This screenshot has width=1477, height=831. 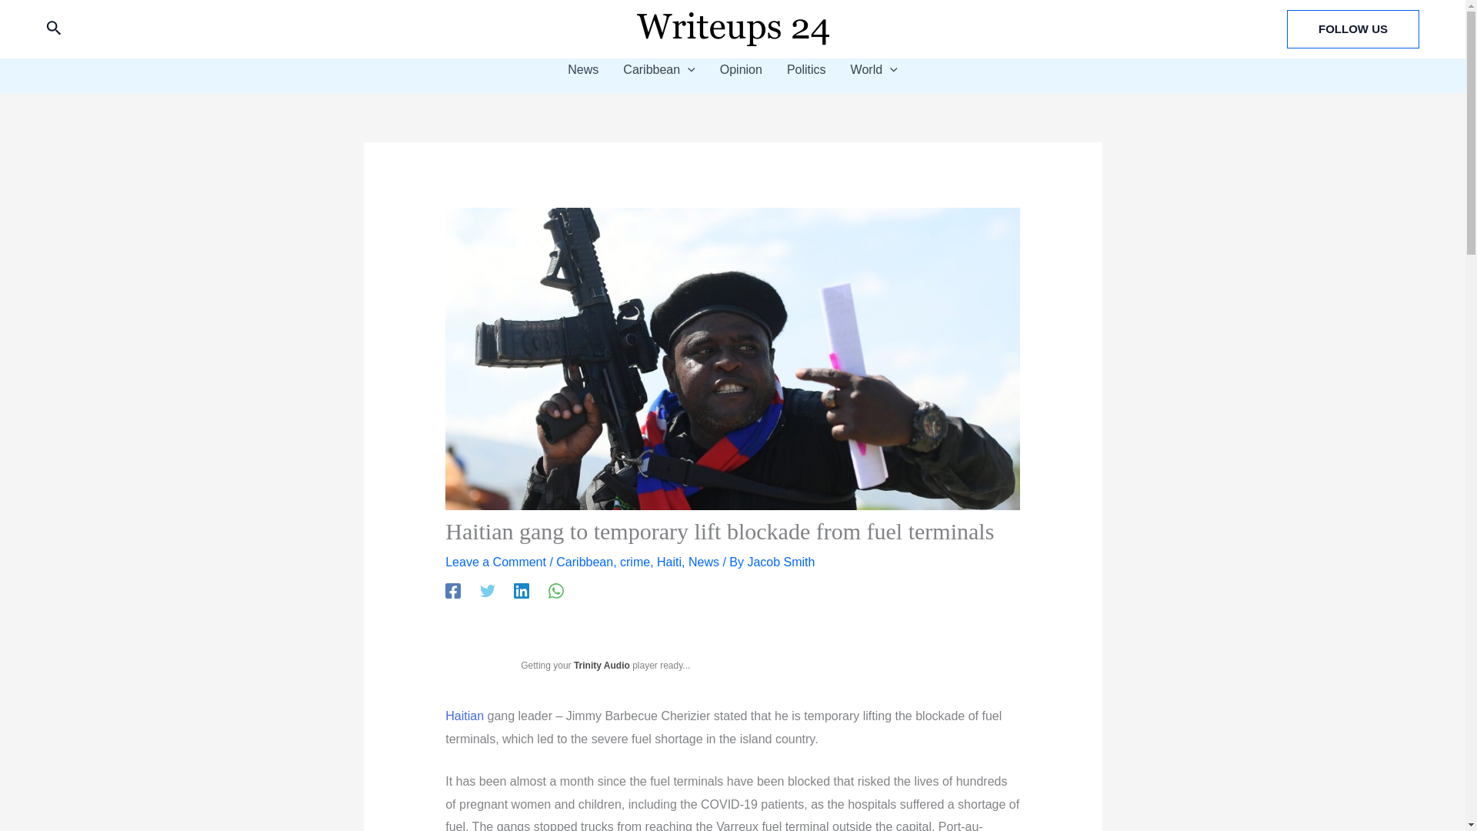 I want to click on Opinion, so click(x=740, y=69).